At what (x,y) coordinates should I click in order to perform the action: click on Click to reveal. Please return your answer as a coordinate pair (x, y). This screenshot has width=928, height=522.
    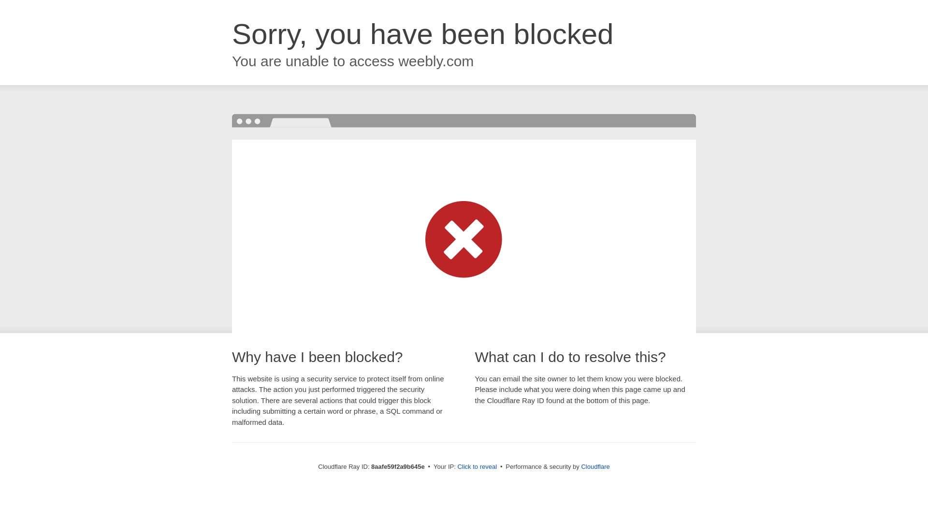
    Looking at the image, I should click on (477, 467).